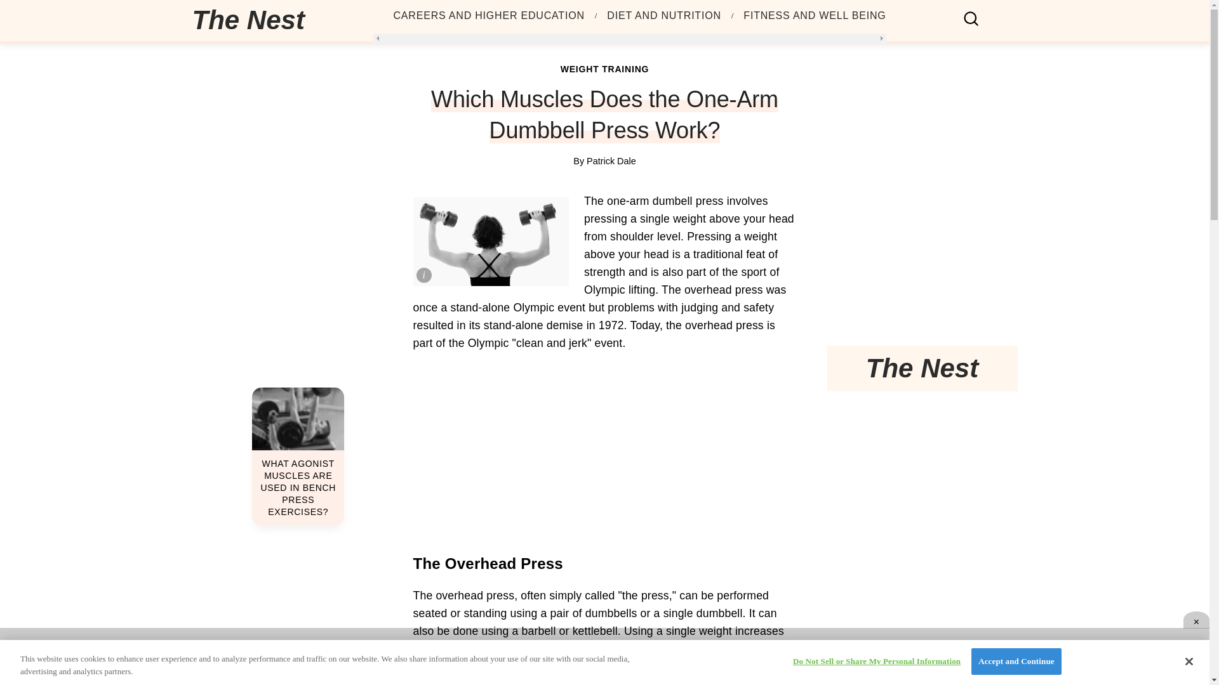 The image size is (1219, 685). I want to click on 3rd party ad content, so click(921, 476).